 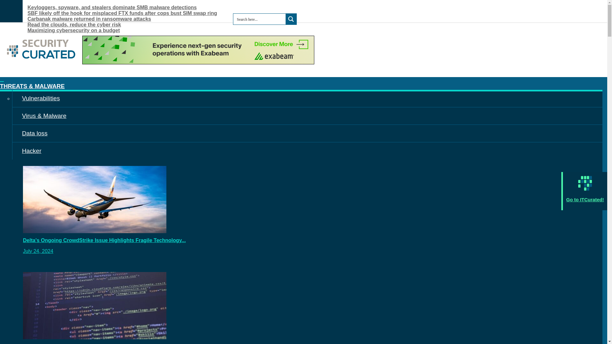 What do you see at coordinates (97, 19) in the screenshot?
I see `Carbanak malware returned in ransomware attacks` at bounding box center [97, 19].